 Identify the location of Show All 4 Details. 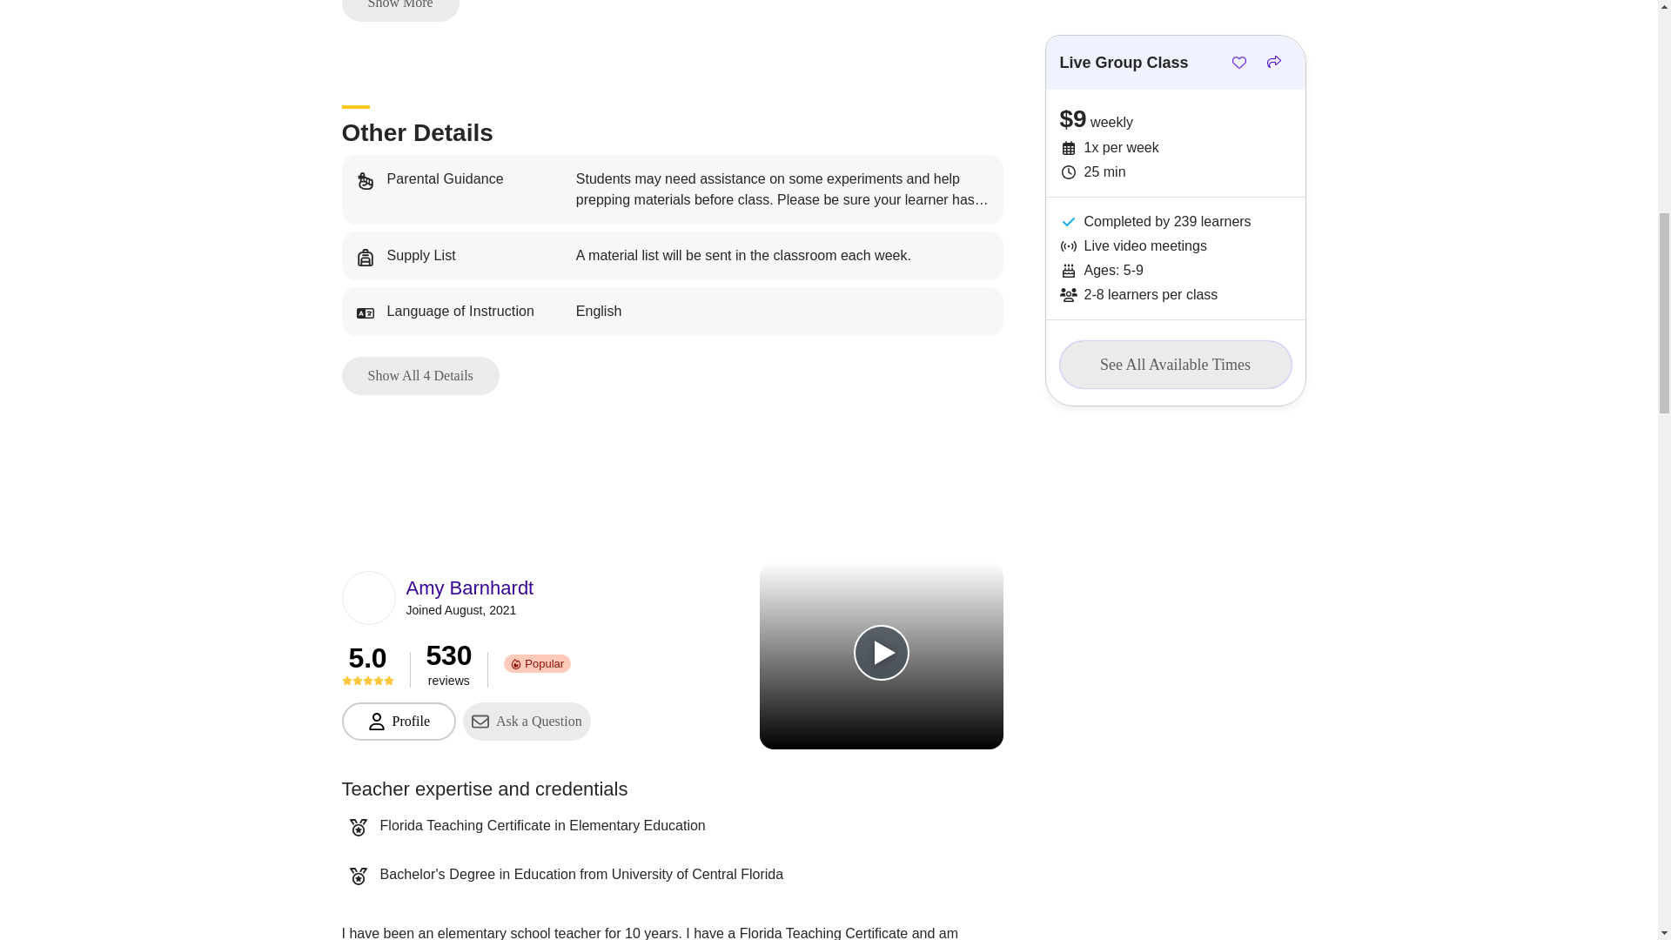
(419, 376).